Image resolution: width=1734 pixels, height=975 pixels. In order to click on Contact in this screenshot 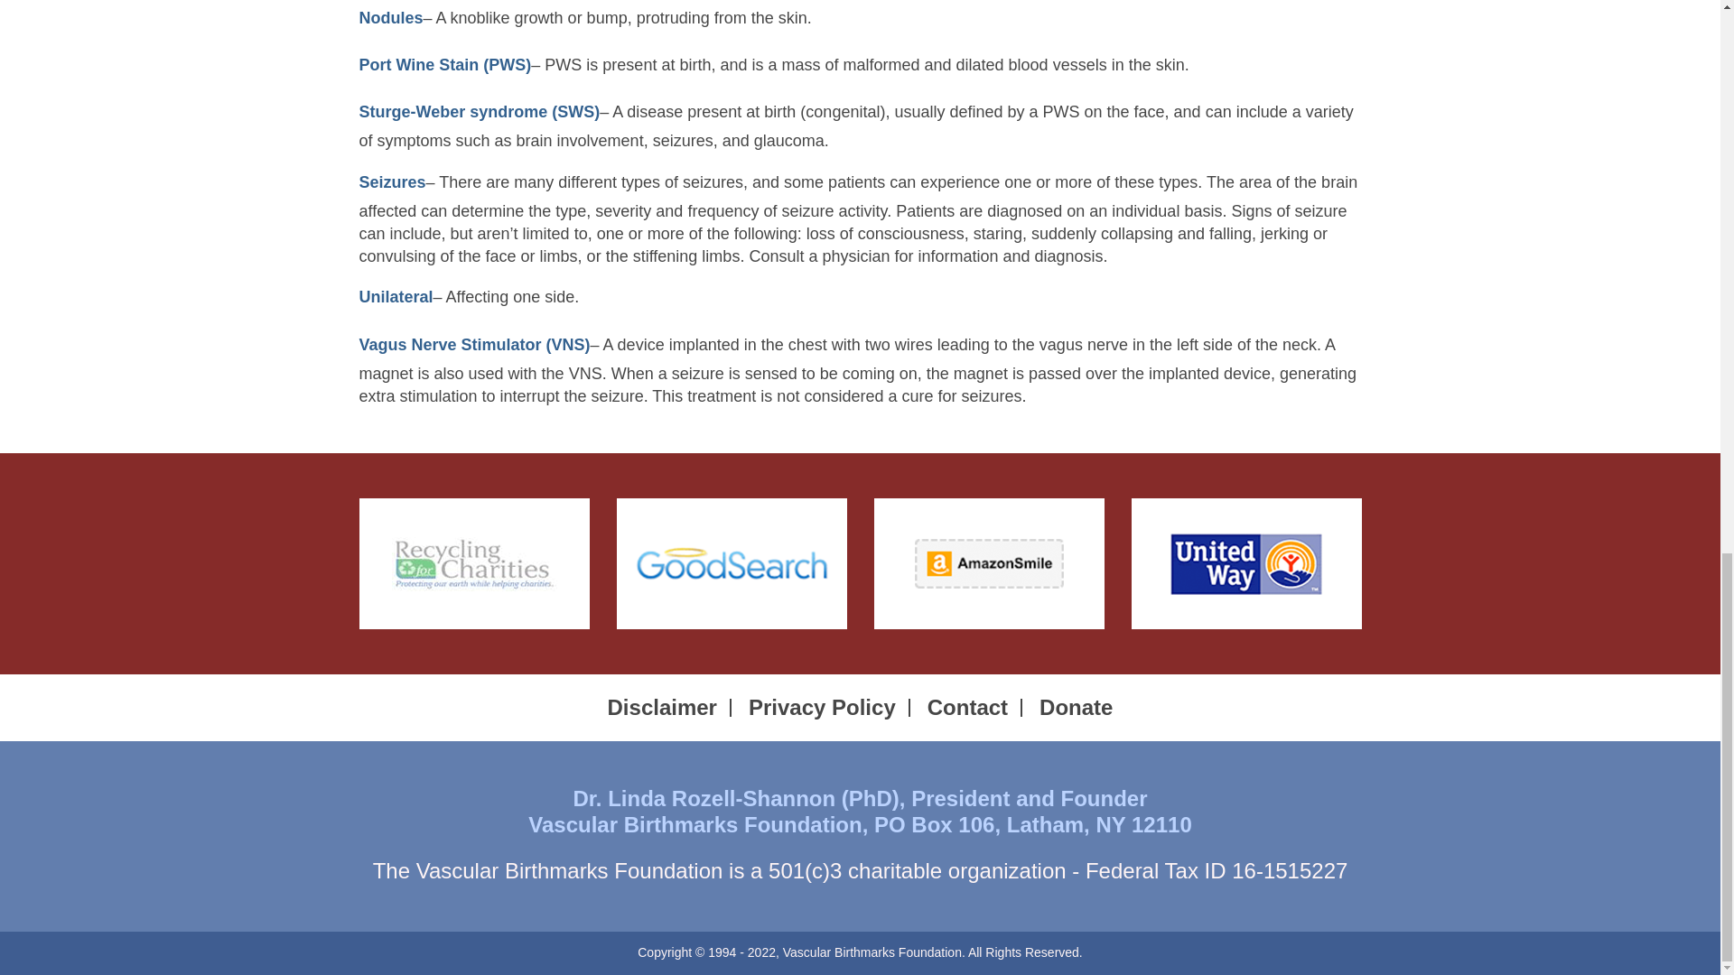, I will do `click(967, 708)`.